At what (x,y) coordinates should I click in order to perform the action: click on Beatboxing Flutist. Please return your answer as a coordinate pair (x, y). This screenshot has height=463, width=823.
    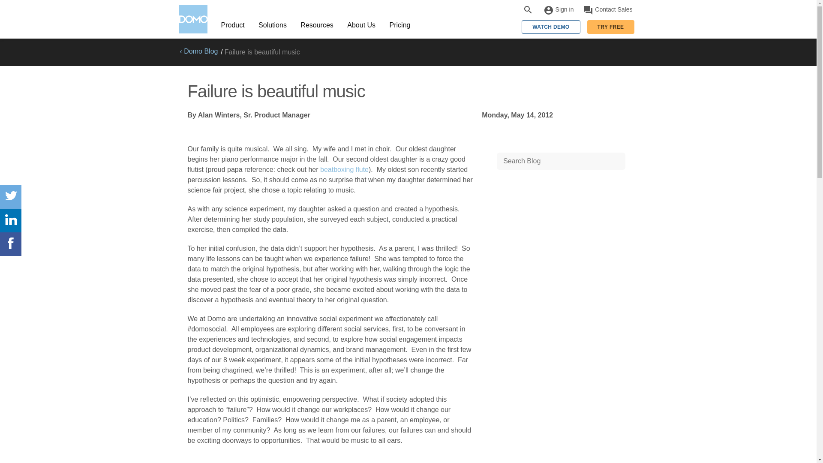
    Looking at the image, I should click on (344, 169).